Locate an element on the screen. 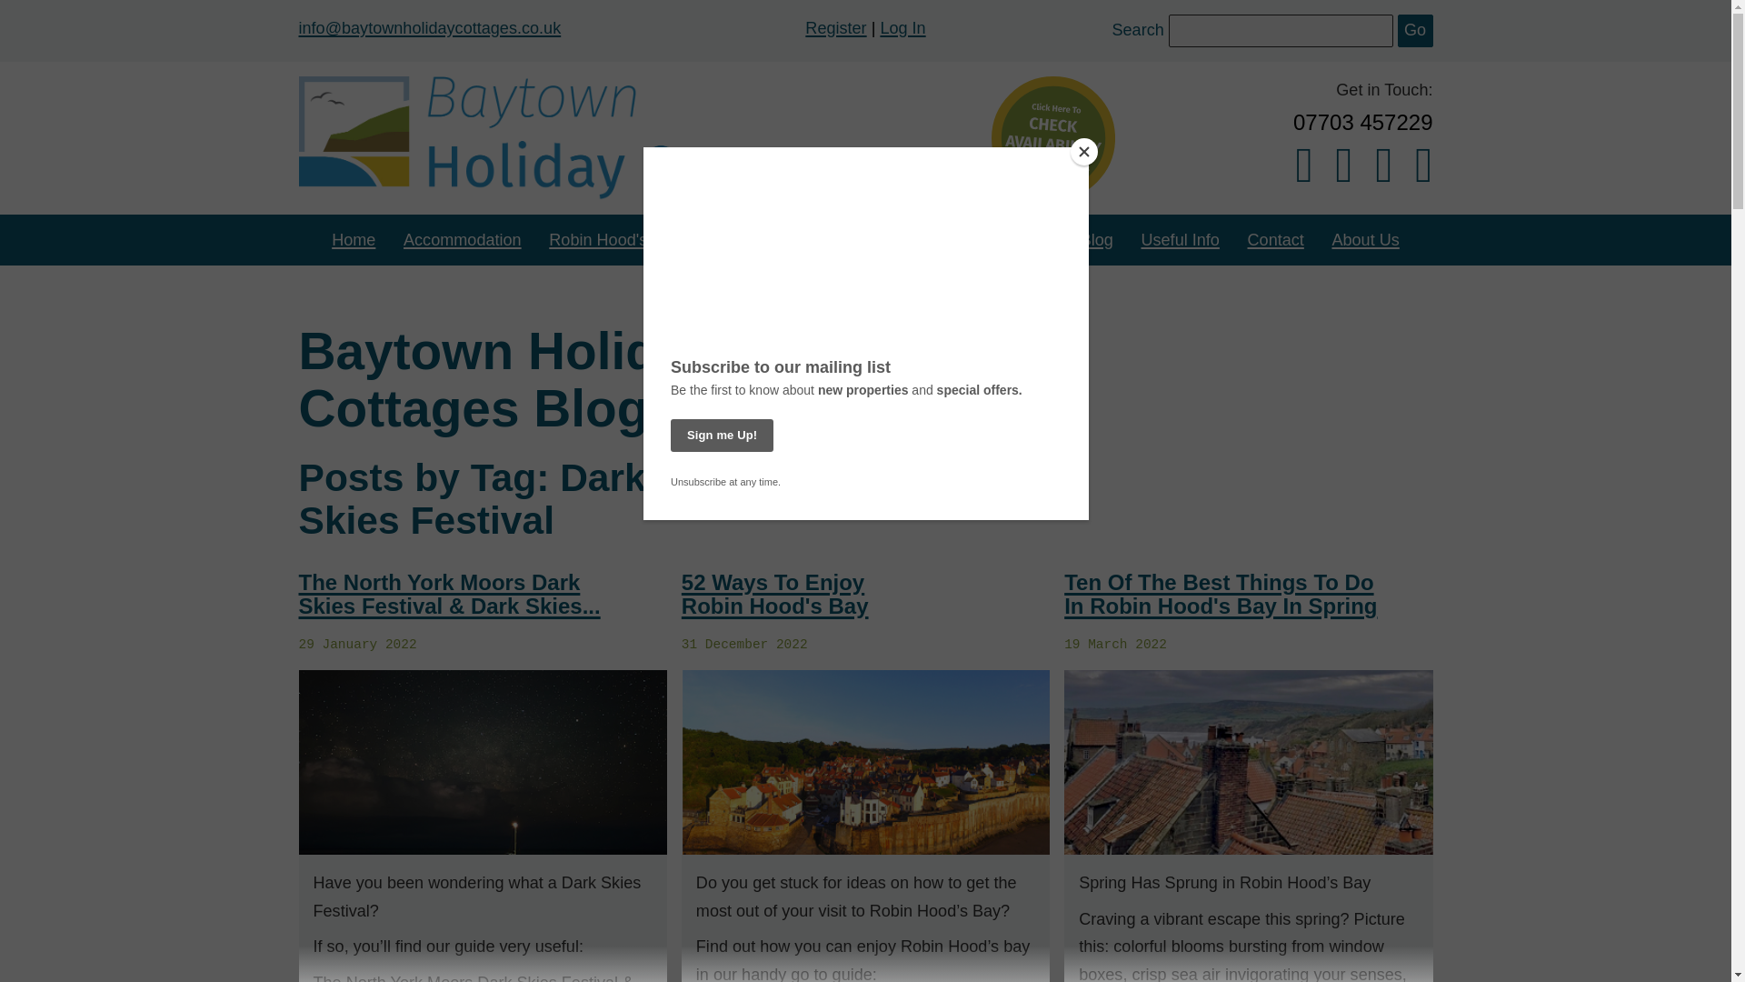 The height and width of the screenshot is (982, 1745). Blog is located at coordinates (1096, 240).